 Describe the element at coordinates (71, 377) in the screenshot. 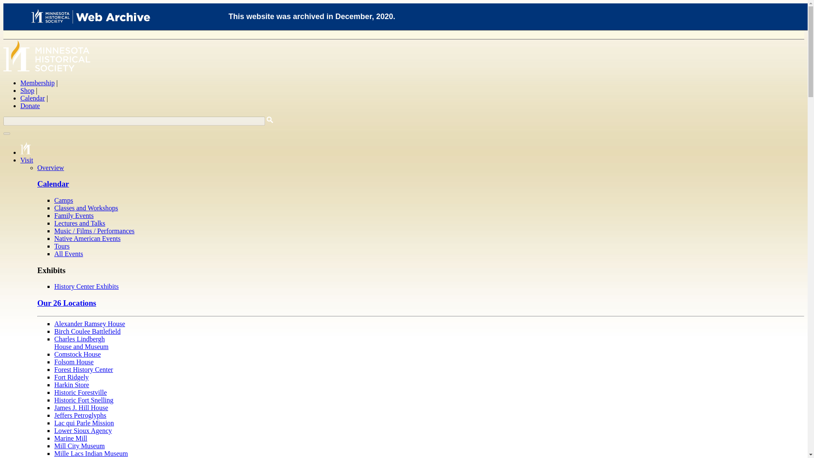

I see `Lectures and Talks` at that location.